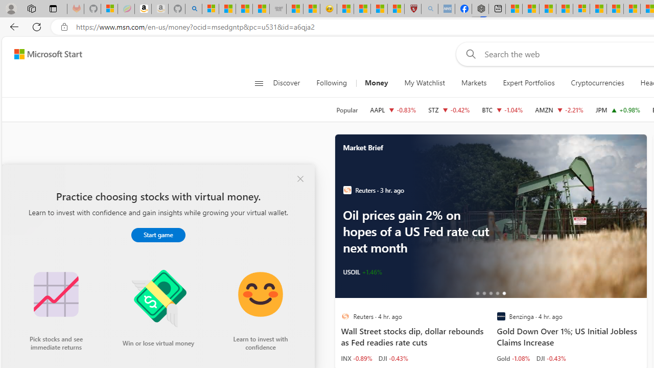  Describe the element at coordinates (12, 27) in the screenshot. I see `Back` at that location.